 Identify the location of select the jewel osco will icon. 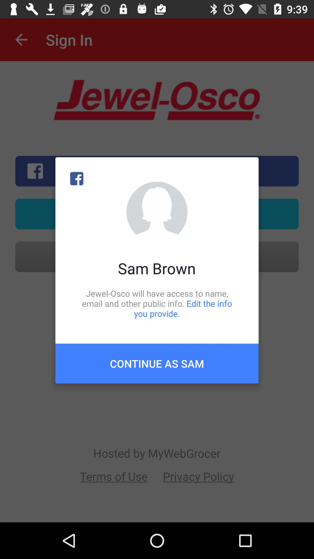
(157, 303).